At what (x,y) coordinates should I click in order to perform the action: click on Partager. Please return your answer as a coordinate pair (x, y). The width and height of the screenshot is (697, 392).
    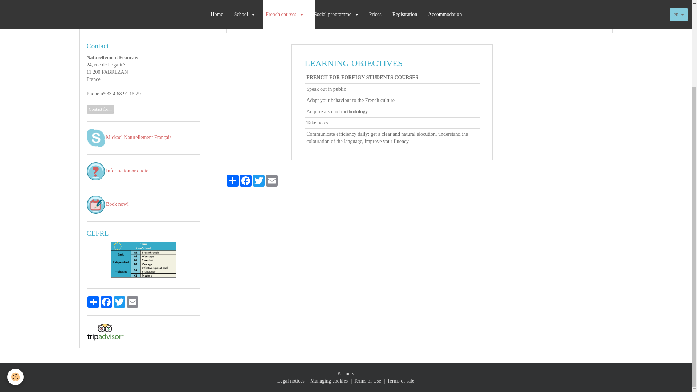
    Looking at the image, I should click on (232, 181).